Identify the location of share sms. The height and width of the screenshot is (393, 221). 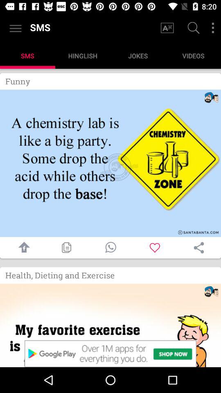
(199, 248).